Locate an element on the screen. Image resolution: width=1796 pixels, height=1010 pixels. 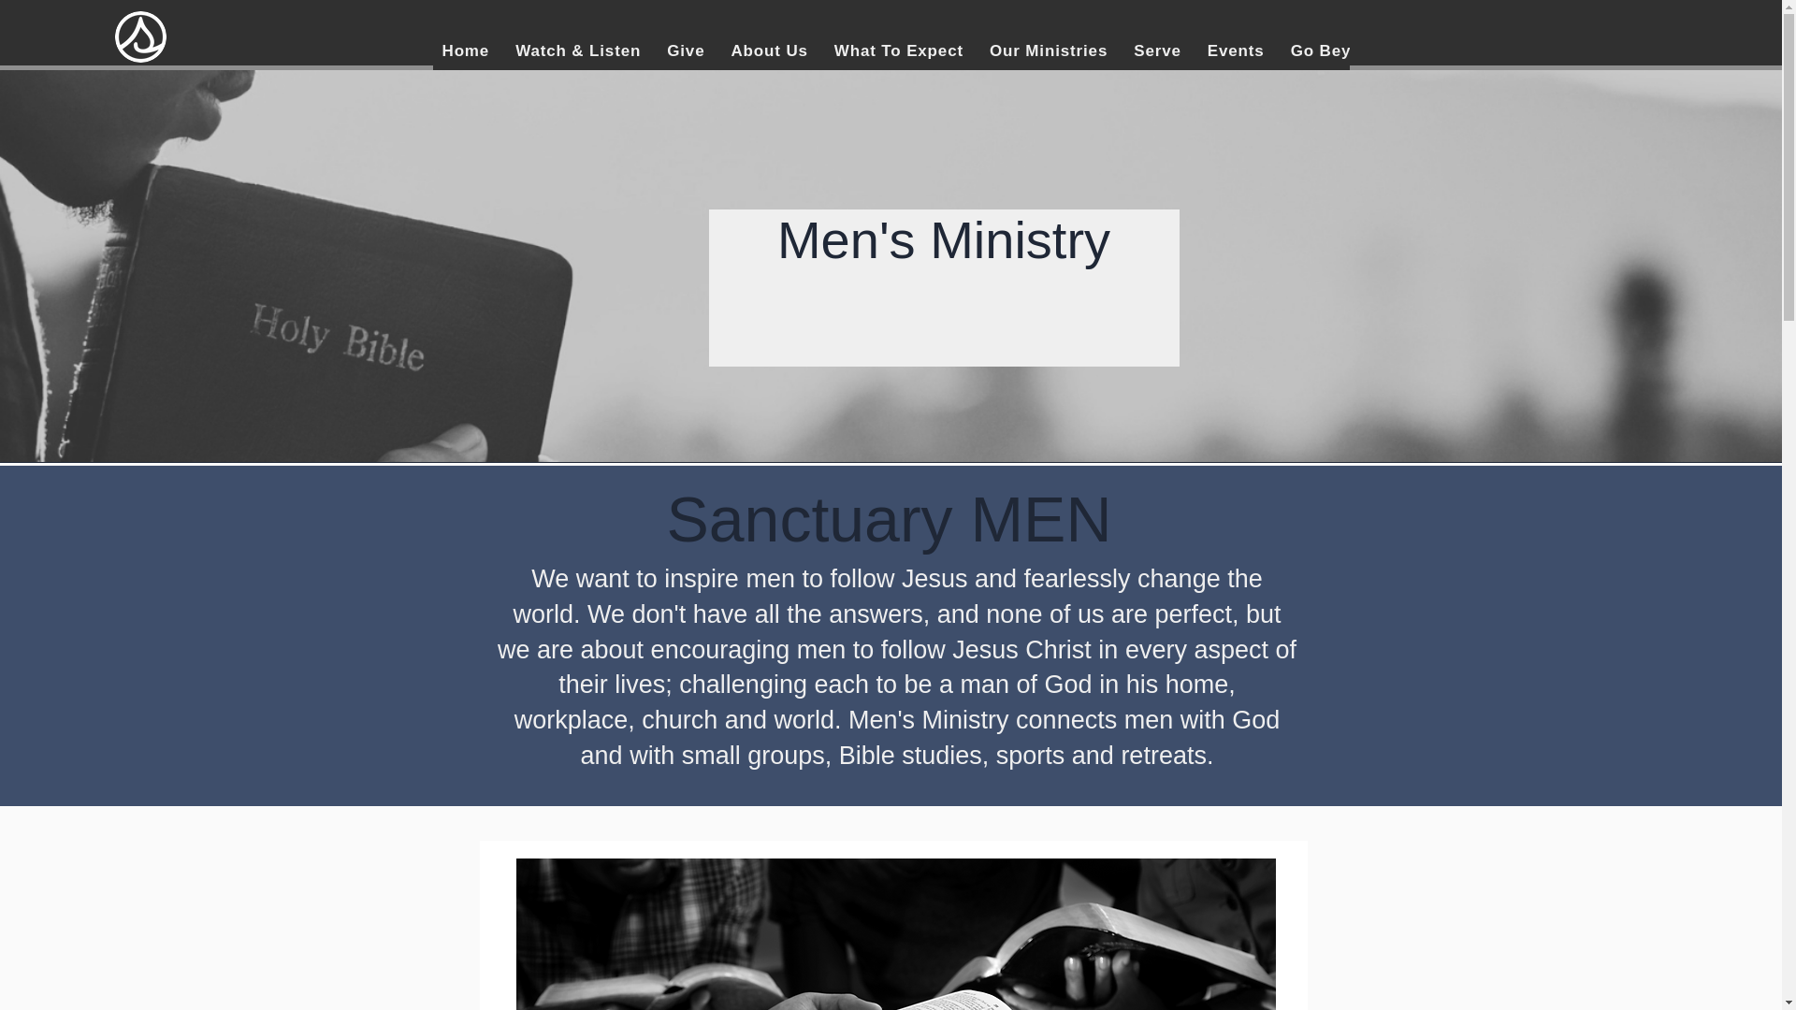
Give is located at coordinates (685, 50).